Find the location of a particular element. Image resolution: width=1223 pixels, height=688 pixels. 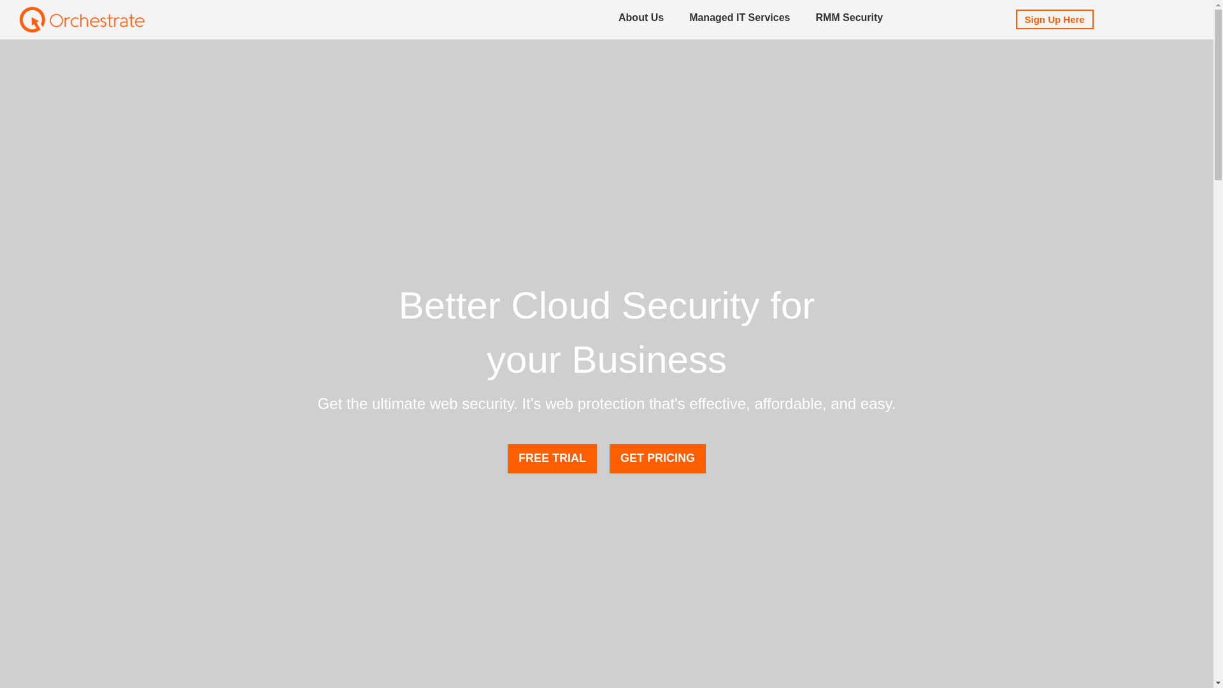

FREE TRIAL is located at coordinates (552, 459).